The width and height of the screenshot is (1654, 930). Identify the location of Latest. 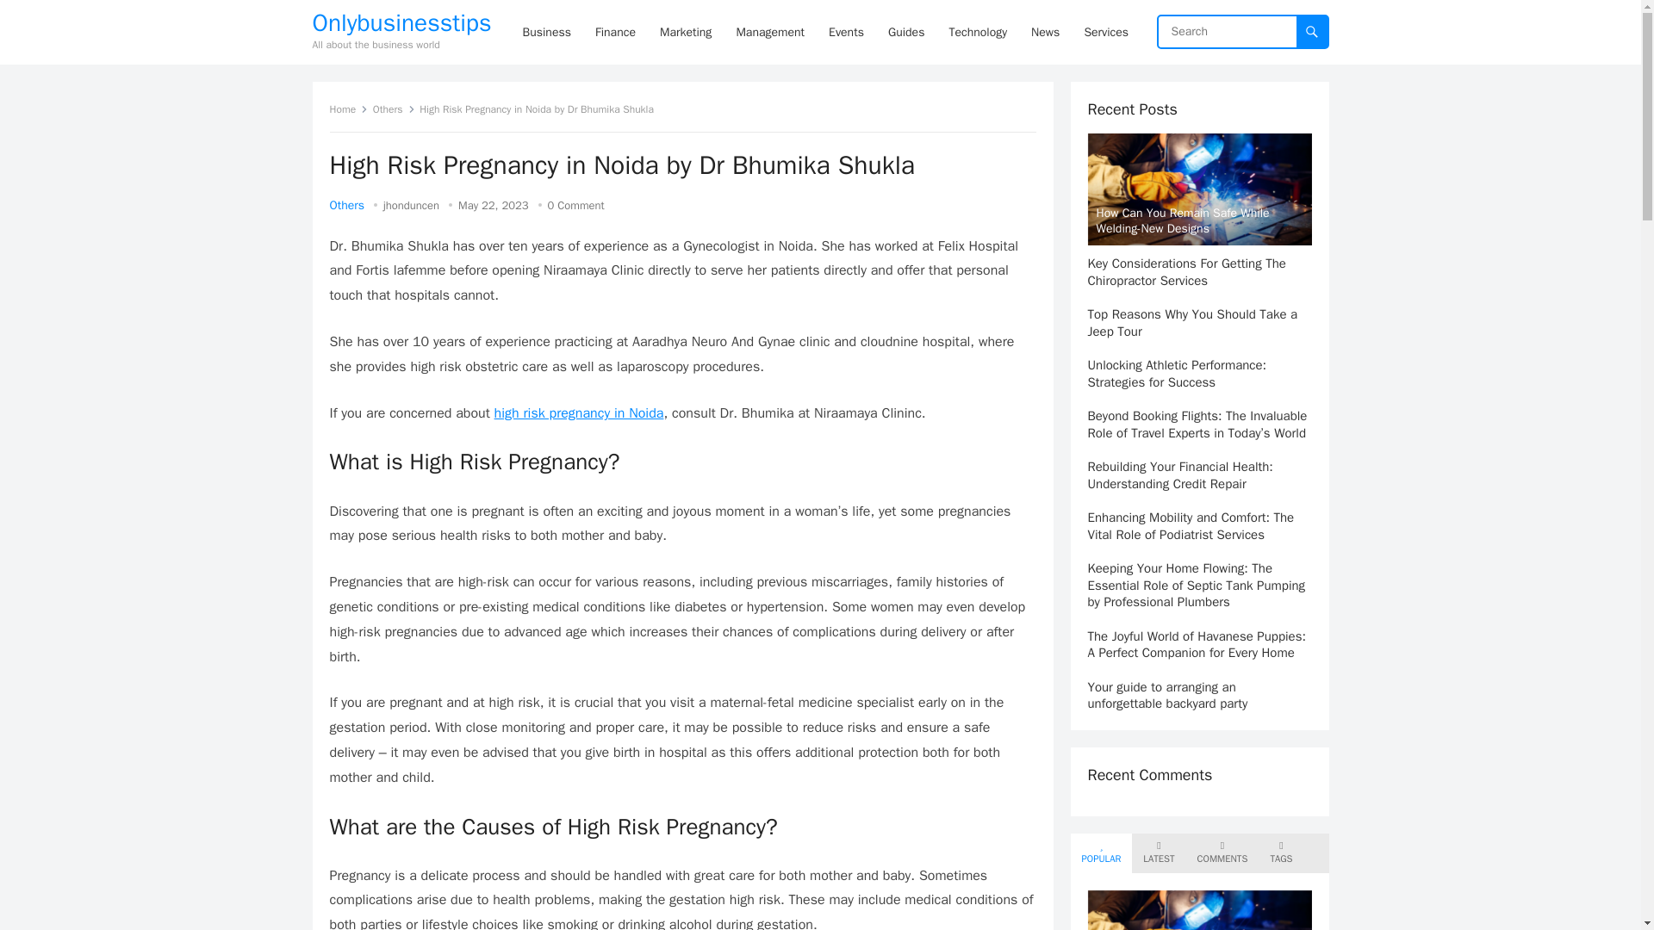
(1158, 852).